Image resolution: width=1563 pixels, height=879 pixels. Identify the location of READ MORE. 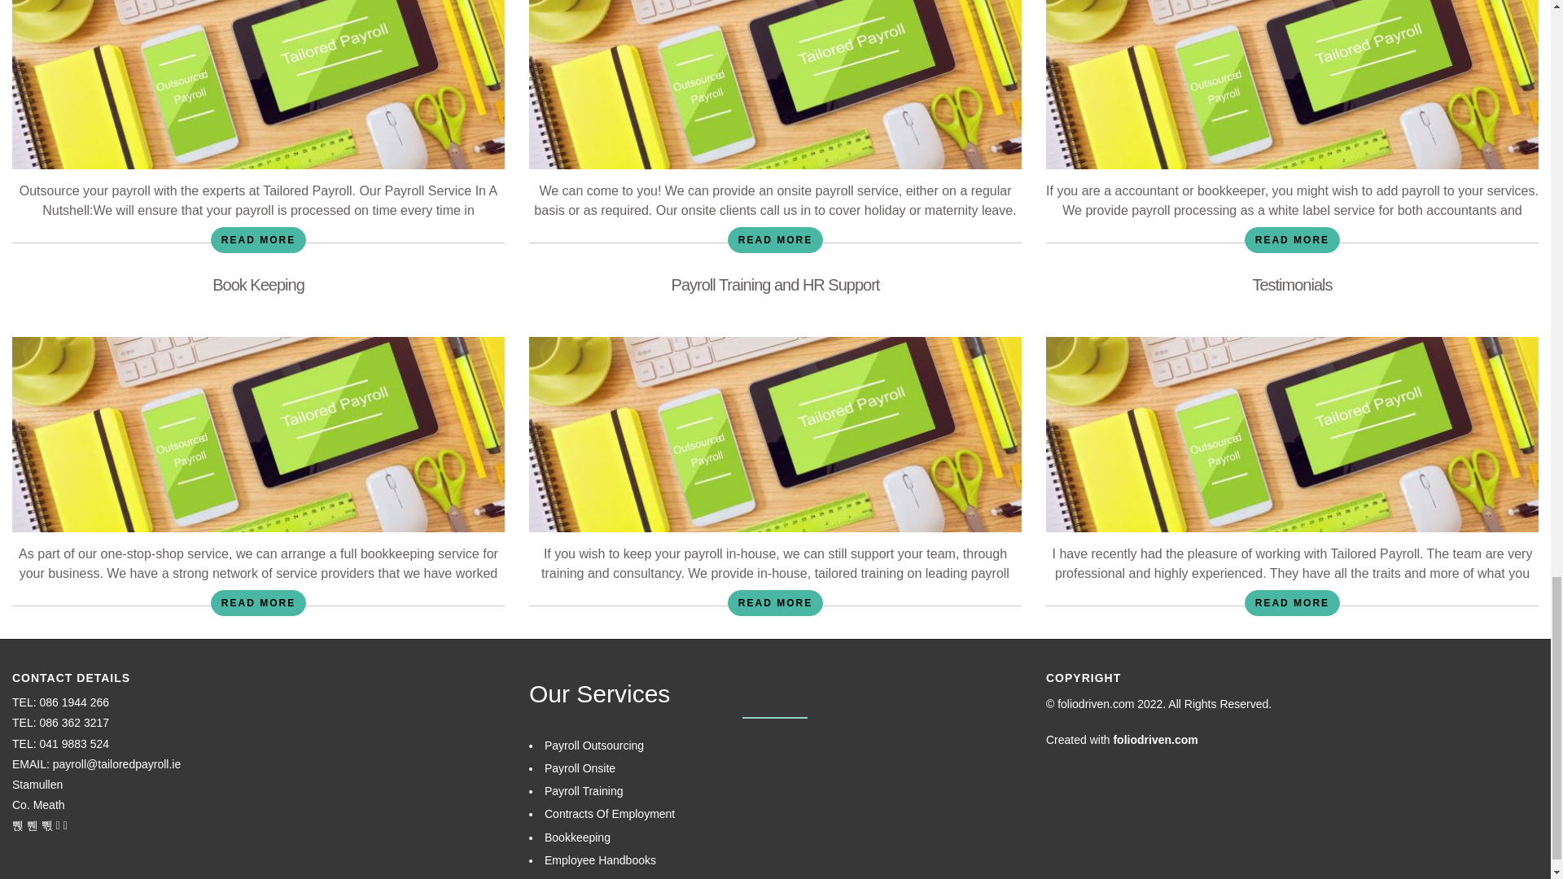
(1291, 239).